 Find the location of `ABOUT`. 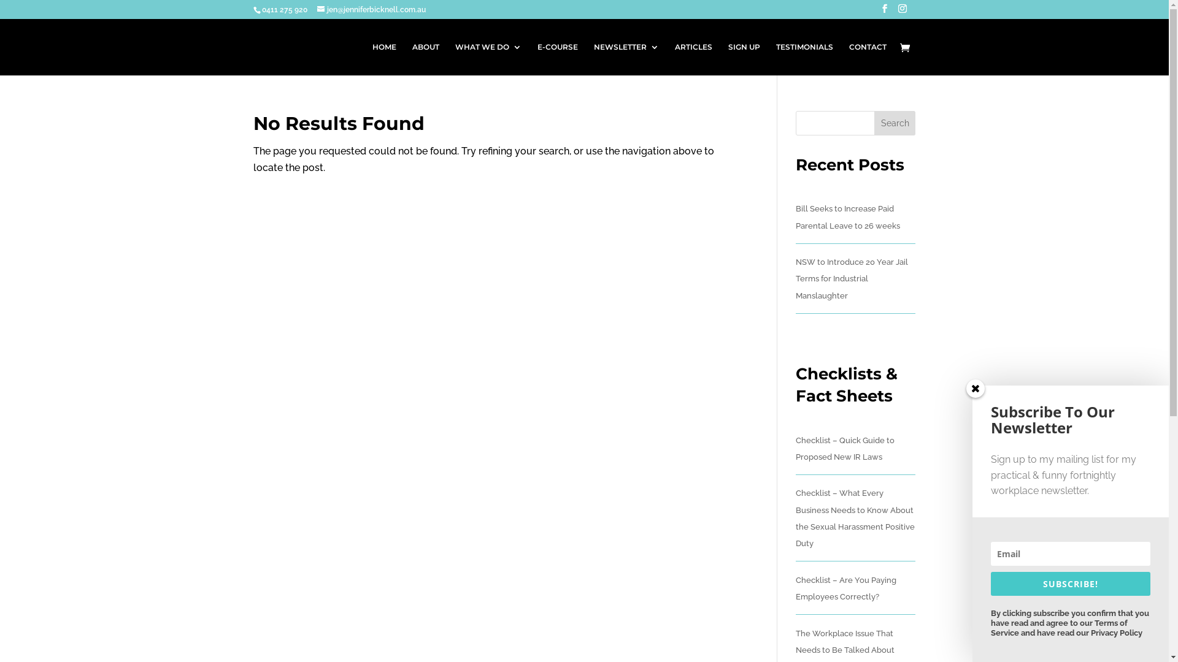

ABOUT is located at coordinates (426, 59).